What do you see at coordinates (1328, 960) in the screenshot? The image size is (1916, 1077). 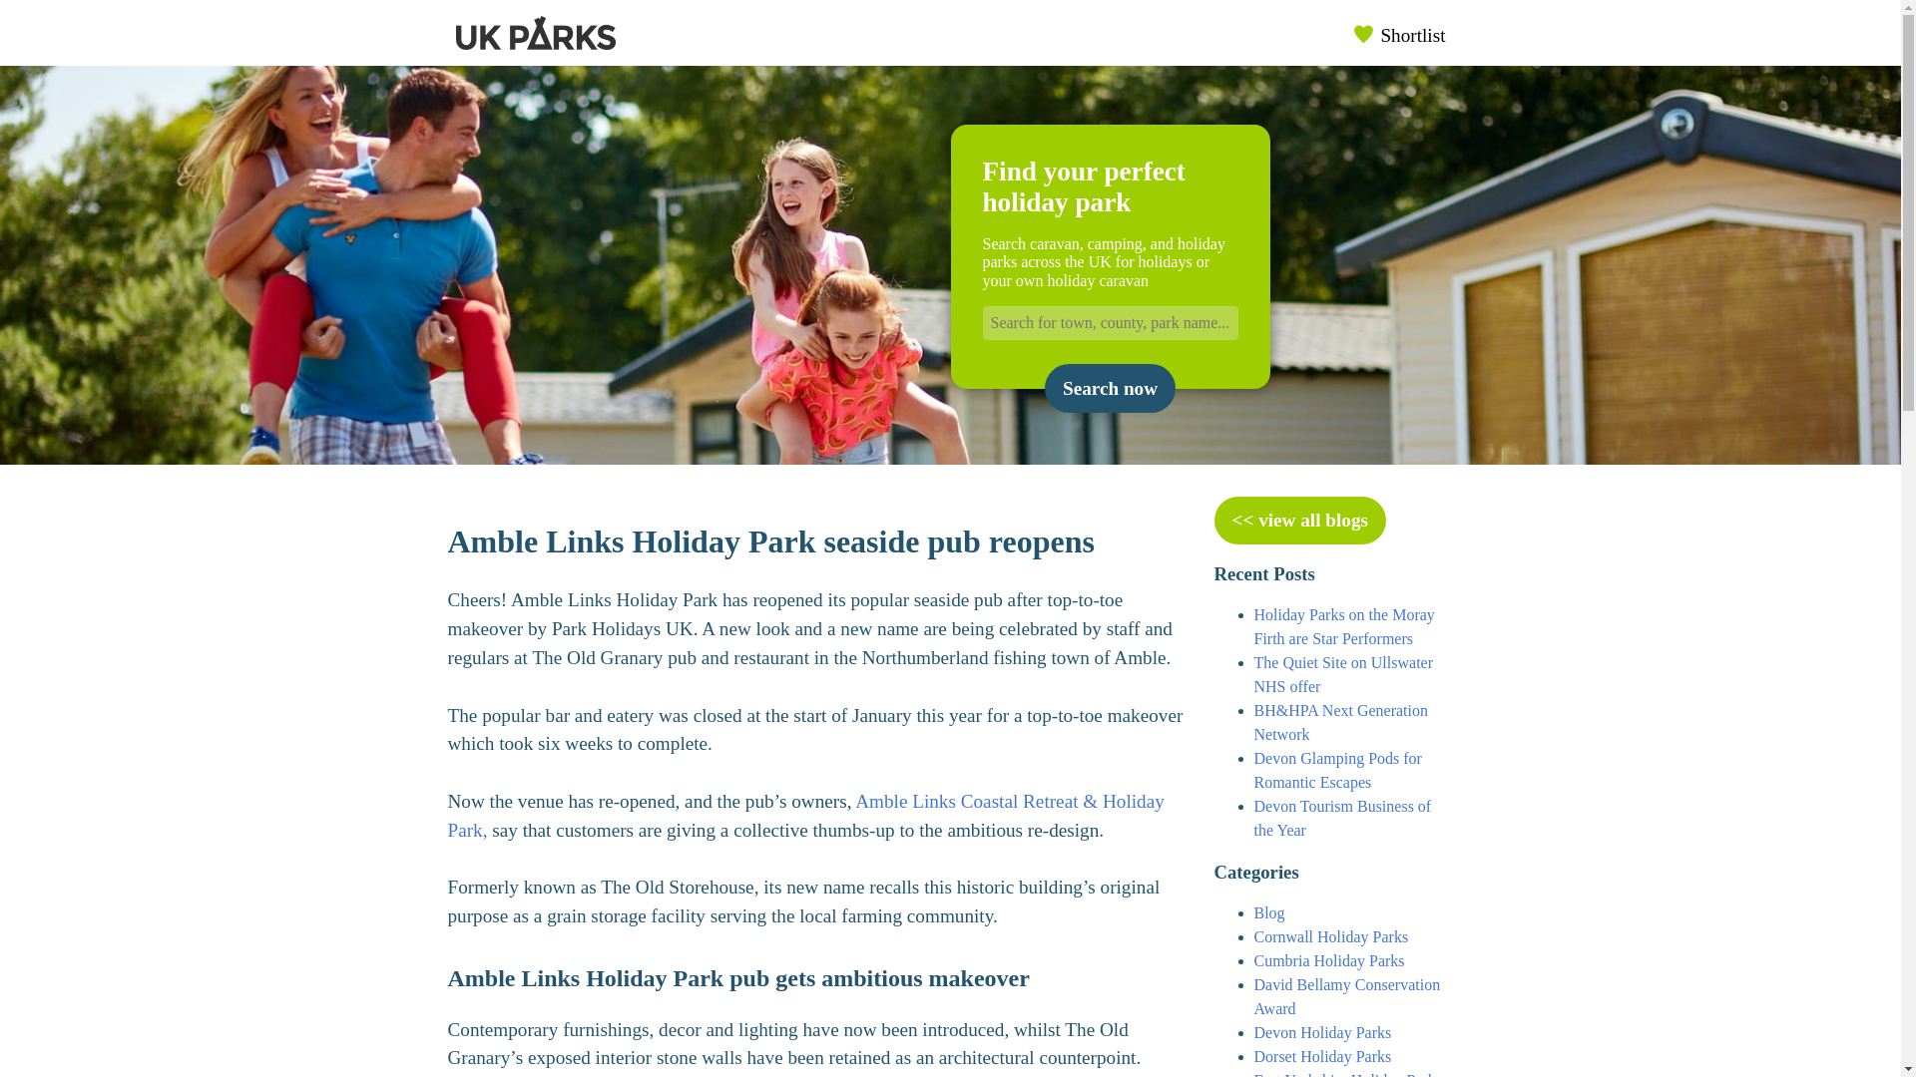 I see `Cumbria Holiday Parks` at bounding box center [1328, 960].